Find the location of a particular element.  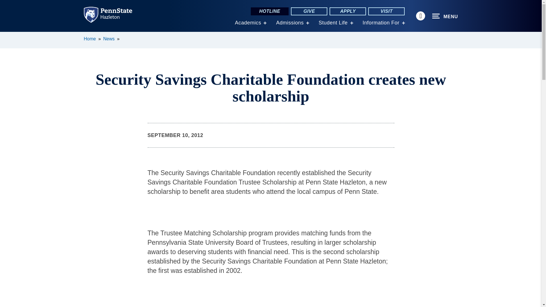

HOTLINE is located at coordinates (270, 11).